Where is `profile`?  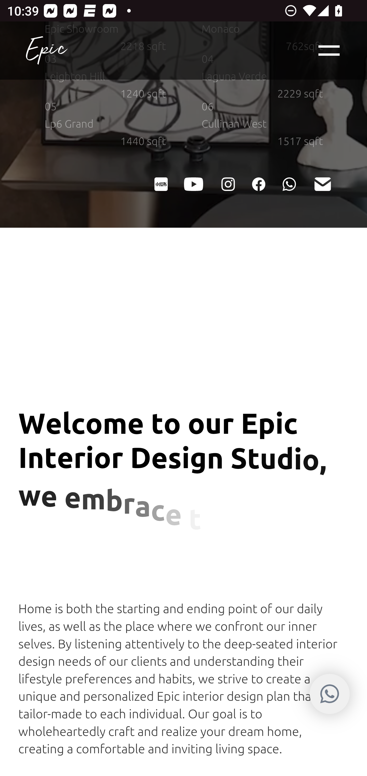
profile is located at coordinates (258, 183).